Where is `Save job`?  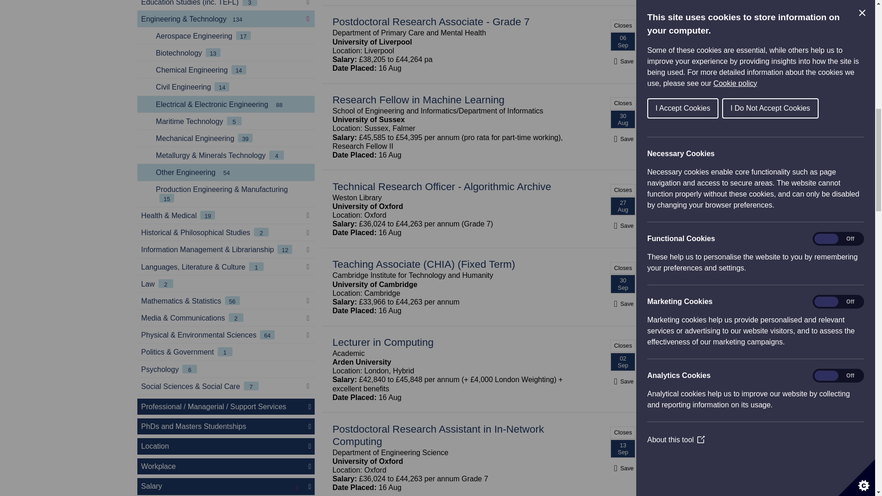 Save job is located at coordinates (622, 304).